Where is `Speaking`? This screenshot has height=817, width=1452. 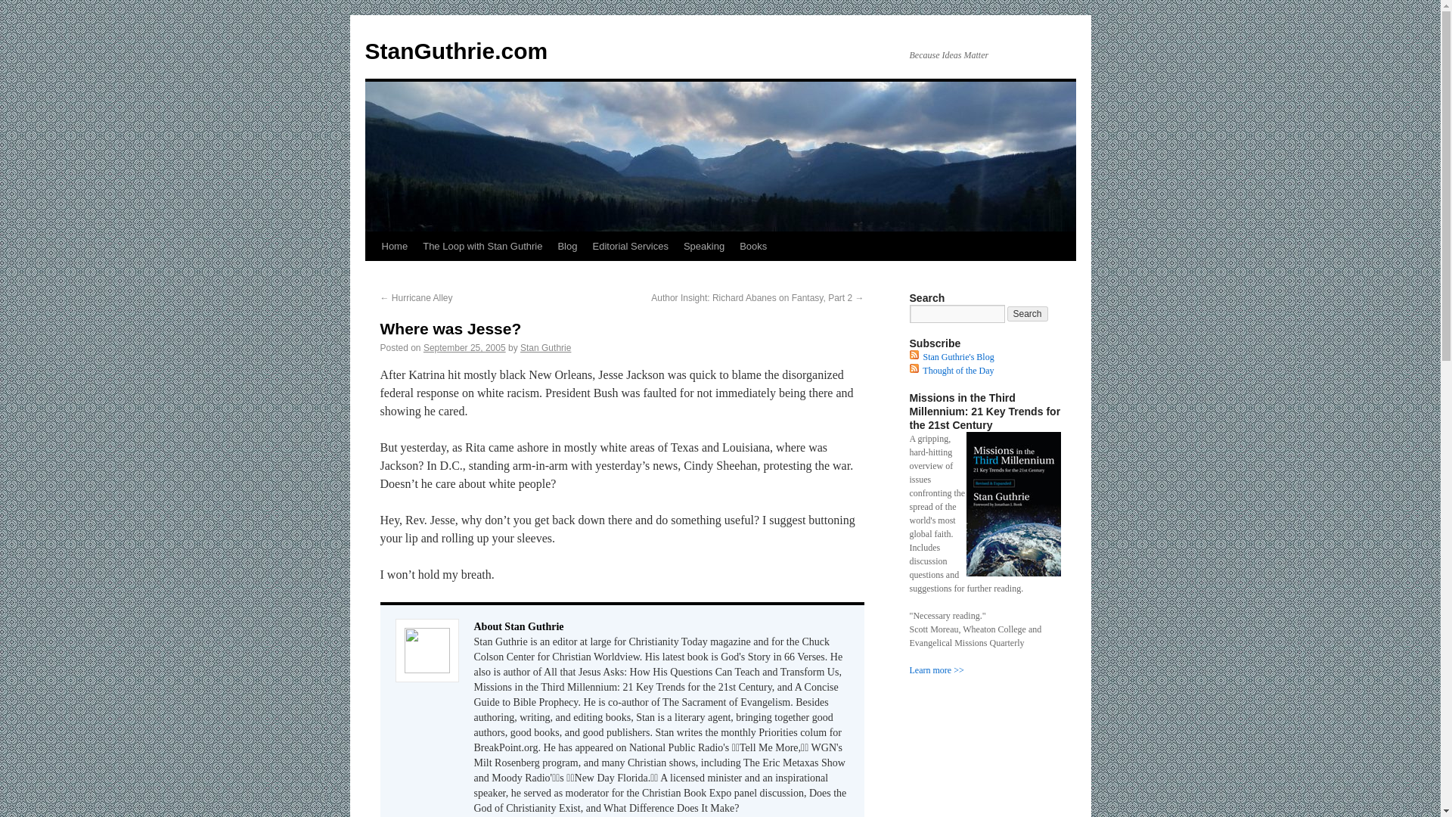 Speaking is located at coordinates (703, 246).